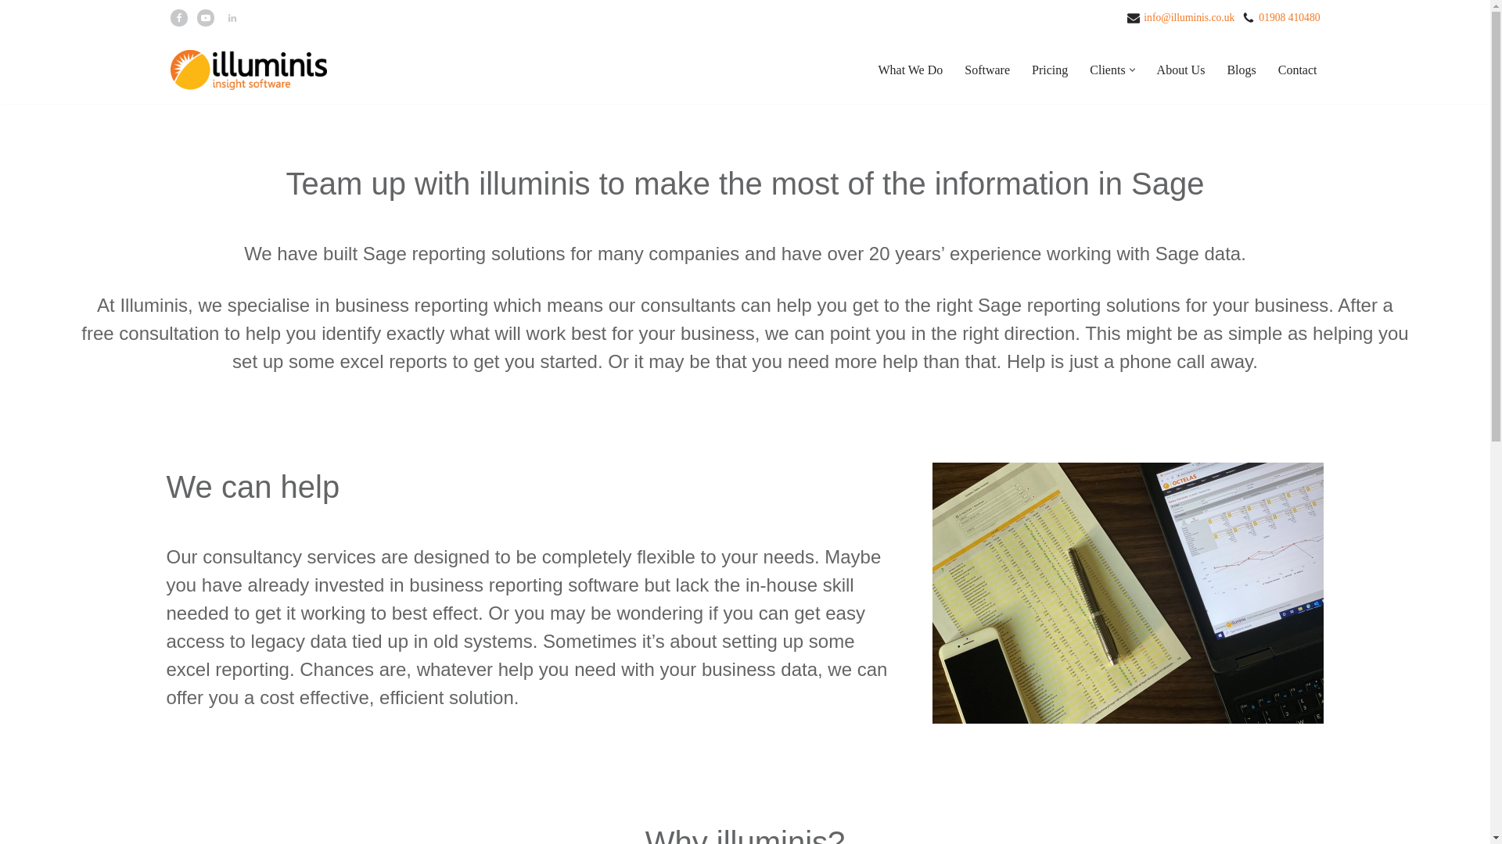 The image size is (1502, 844). I want to click on What We Do, so click(910, 69).